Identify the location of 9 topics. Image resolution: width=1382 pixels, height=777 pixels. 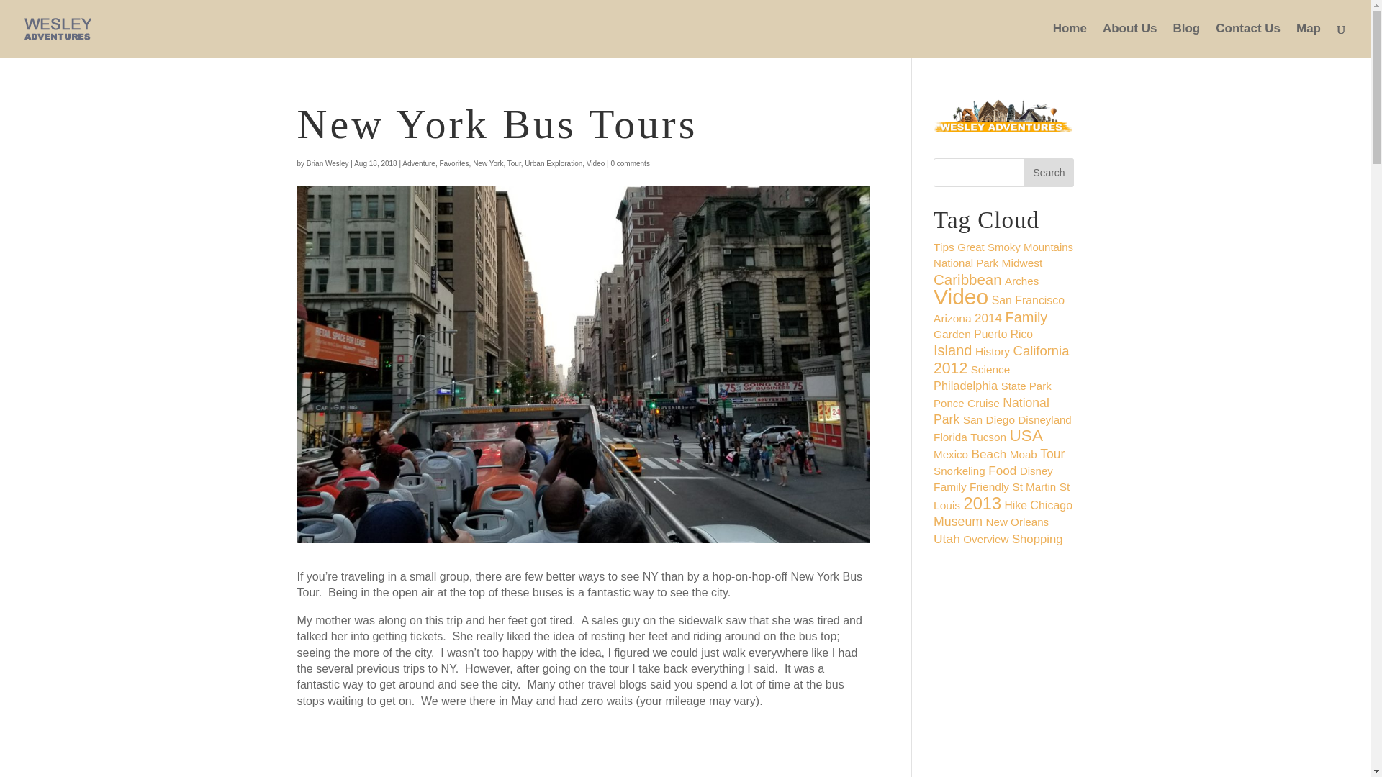
(1028, 300).